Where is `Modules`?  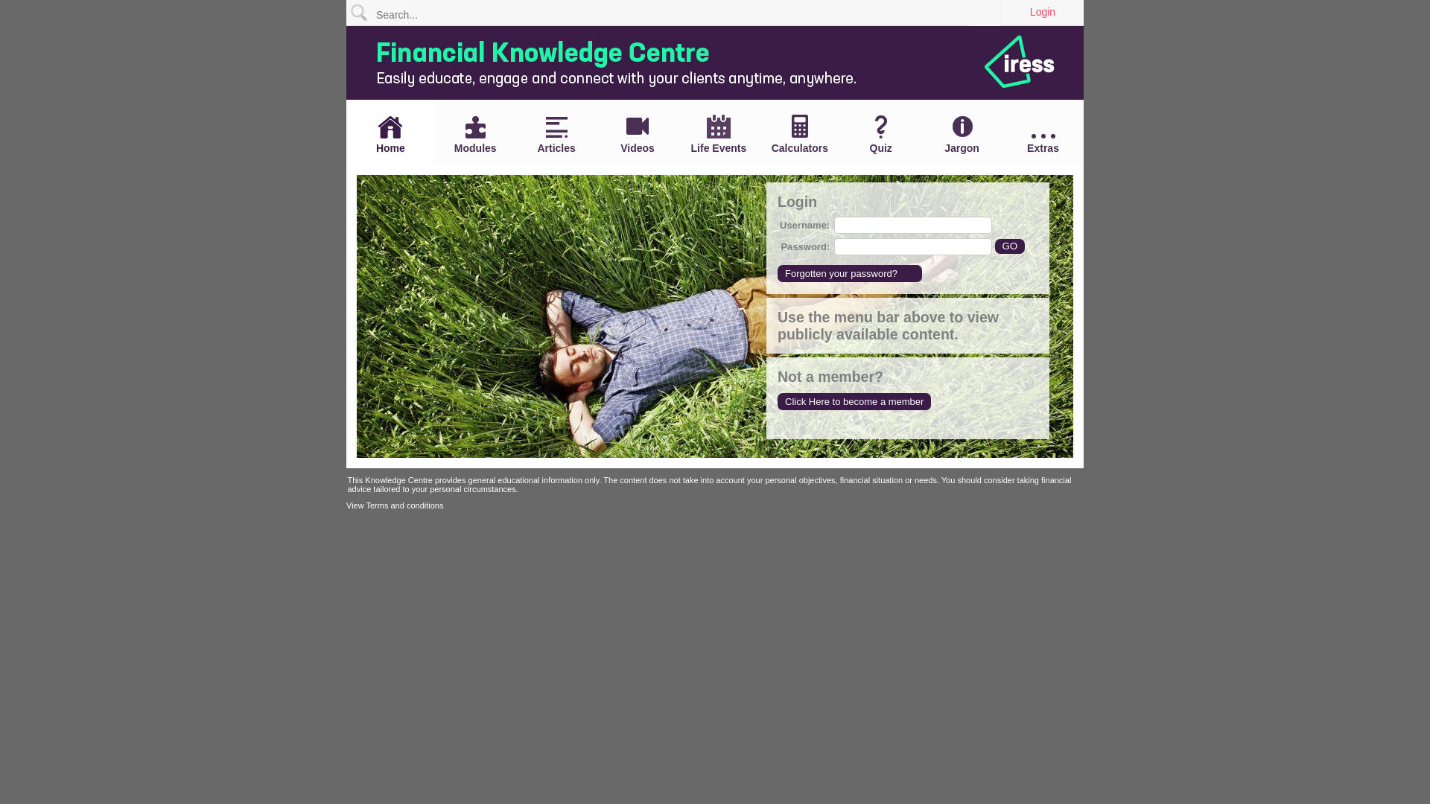
Modules is located at coordinates (475, 135).